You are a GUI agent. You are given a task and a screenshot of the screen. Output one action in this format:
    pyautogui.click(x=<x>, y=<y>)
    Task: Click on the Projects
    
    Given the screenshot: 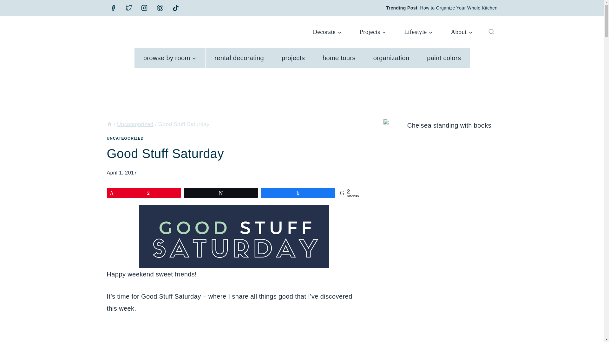 What is the action you would take?
    pyautogui.click(x=372, y=32)
    